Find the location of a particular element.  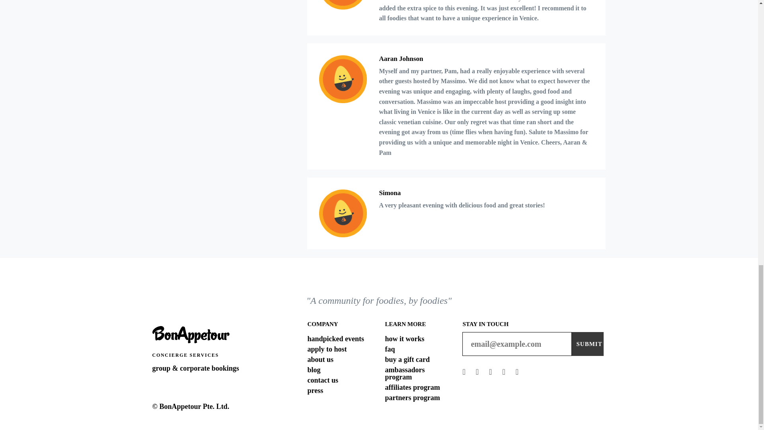

contact us is located at coordinates (322, 380).